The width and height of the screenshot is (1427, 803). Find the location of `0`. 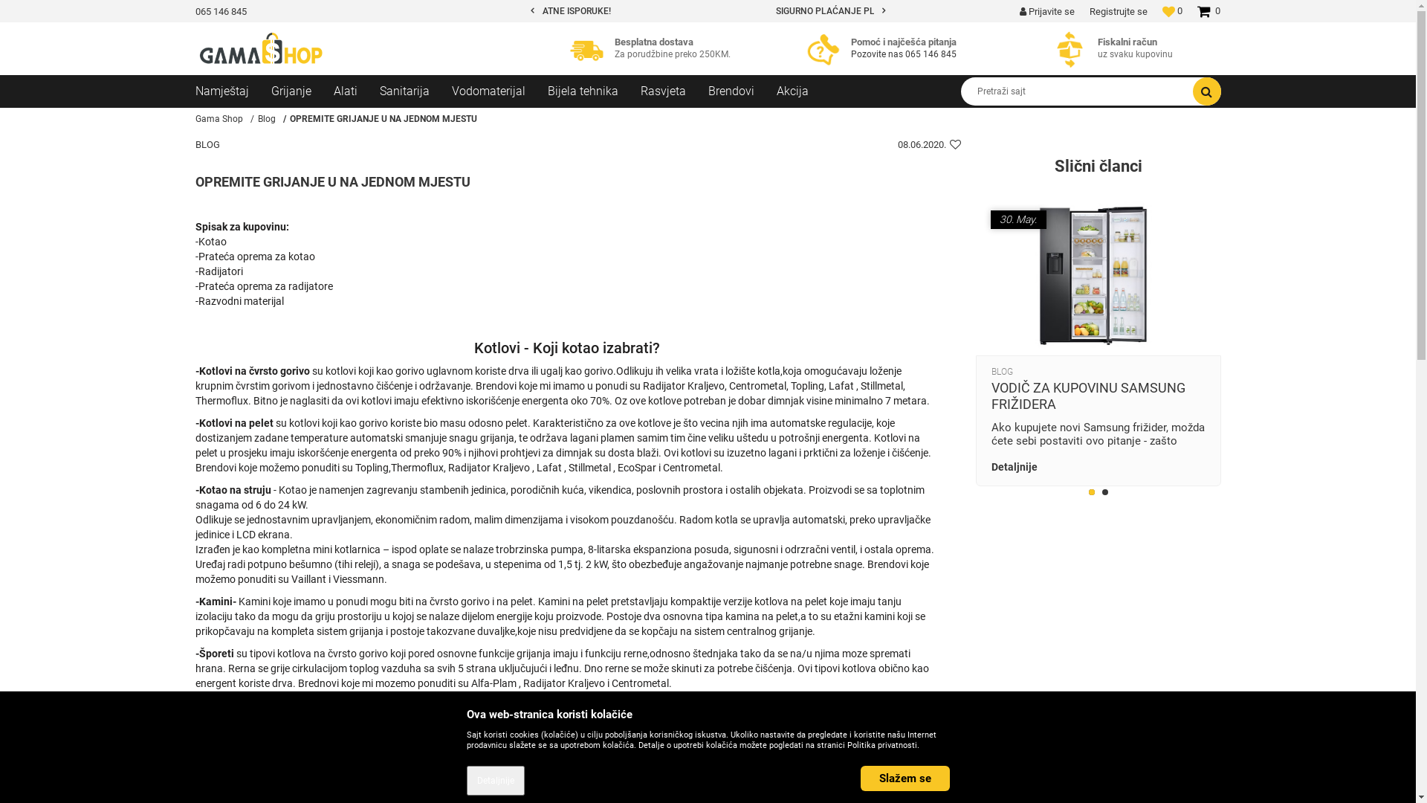

0 is located at coordinates (1173, 10).